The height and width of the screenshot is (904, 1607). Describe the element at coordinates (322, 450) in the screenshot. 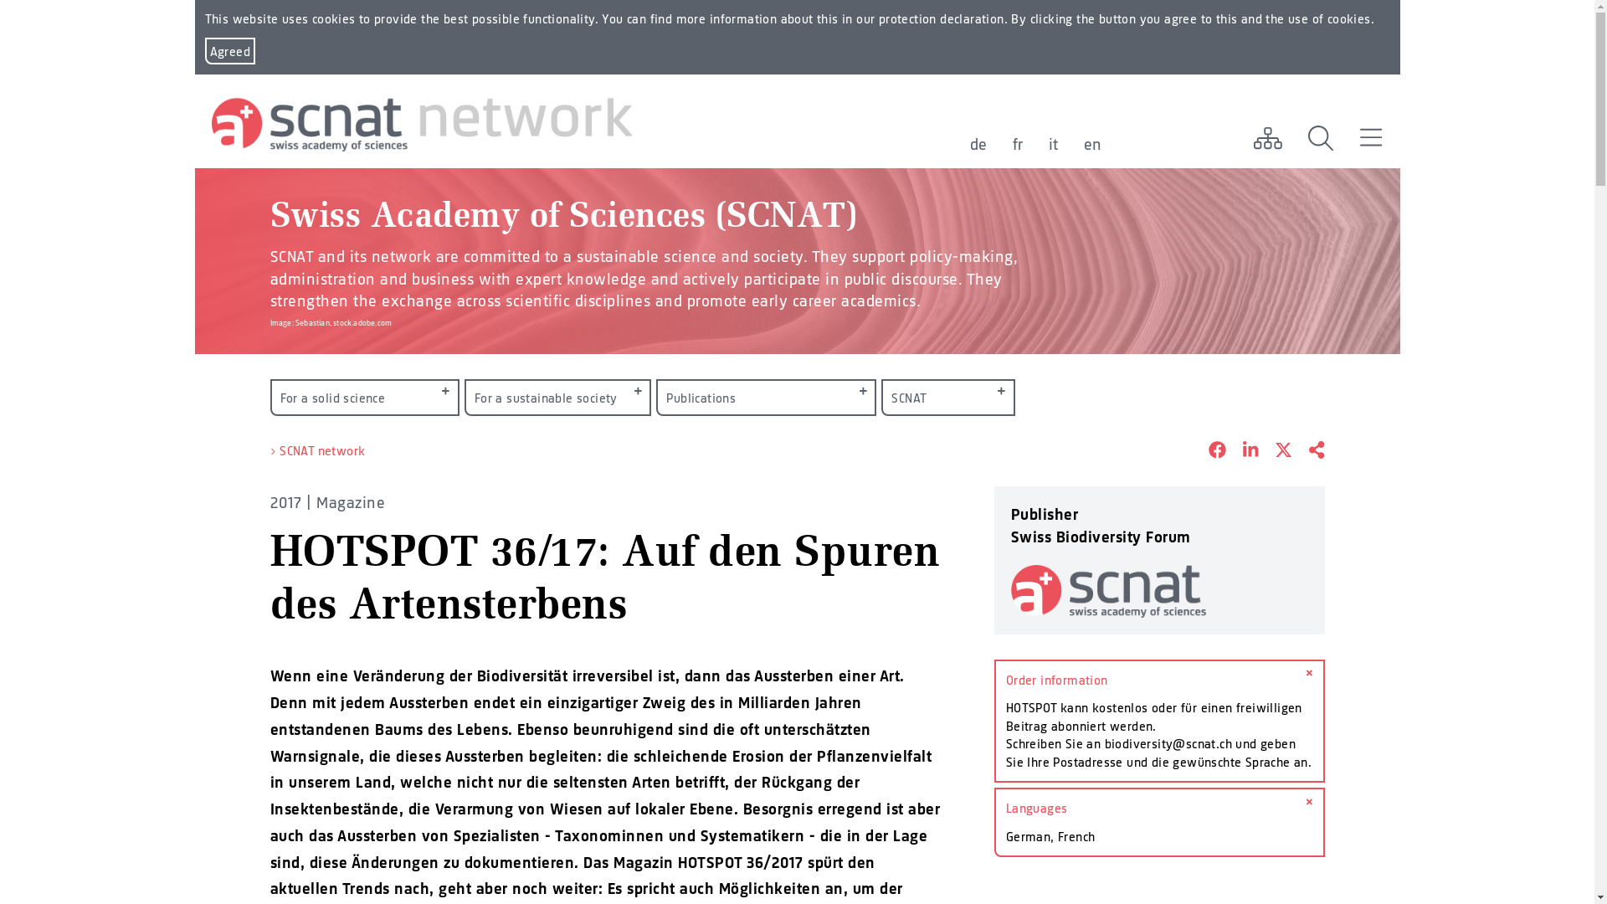

I see `SCNAT network` at that location.